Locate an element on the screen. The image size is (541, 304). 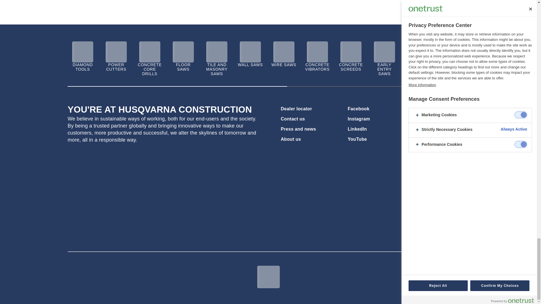
WIRE SAWS is located at coordinates (284, 65).